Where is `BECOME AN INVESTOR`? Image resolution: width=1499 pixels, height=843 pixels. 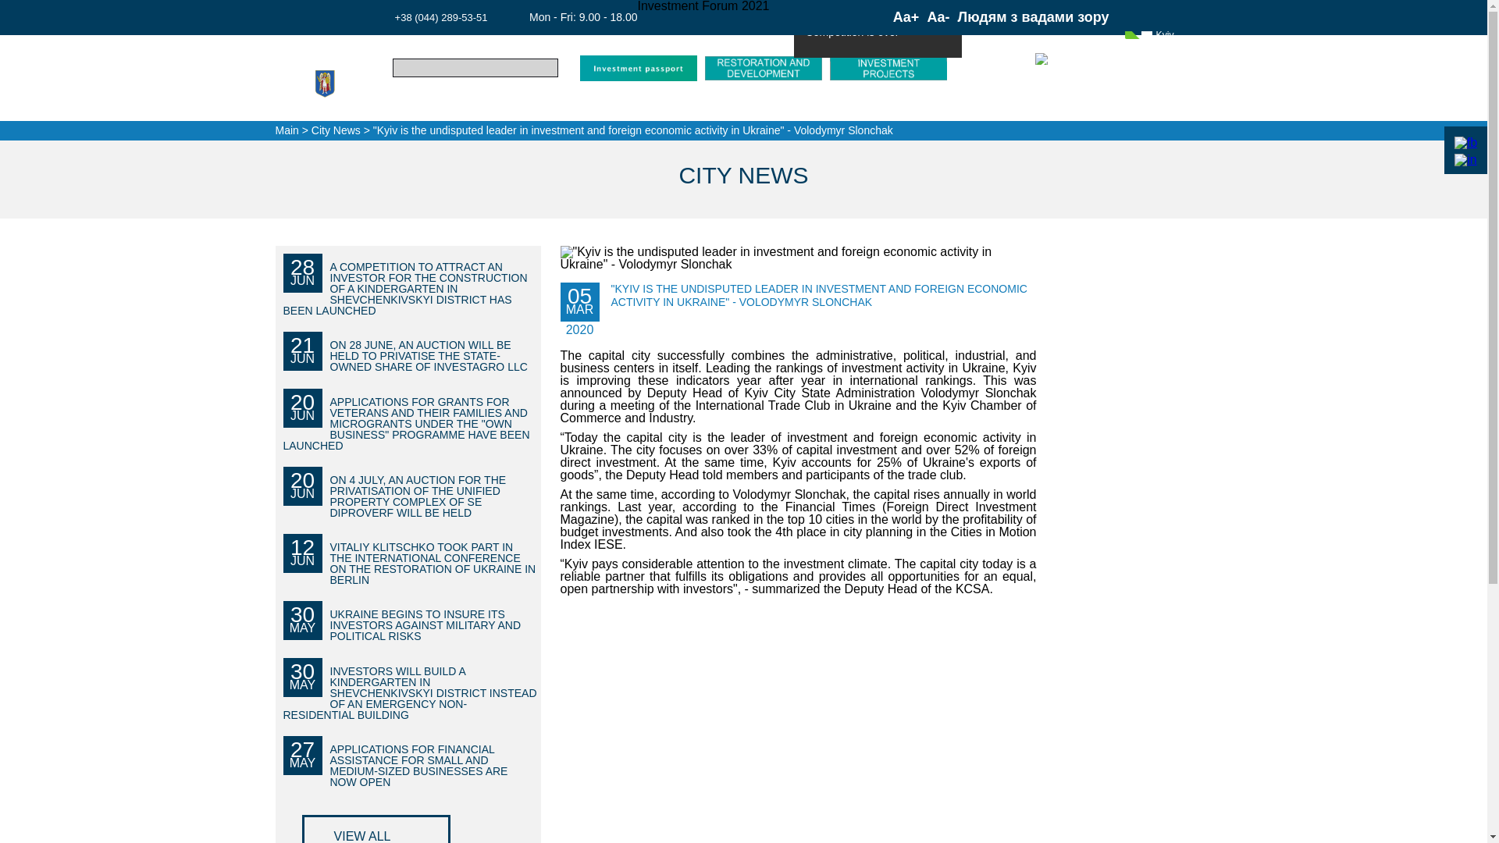 BECOME AN INVESTOR is located at coordinates (513, 103).